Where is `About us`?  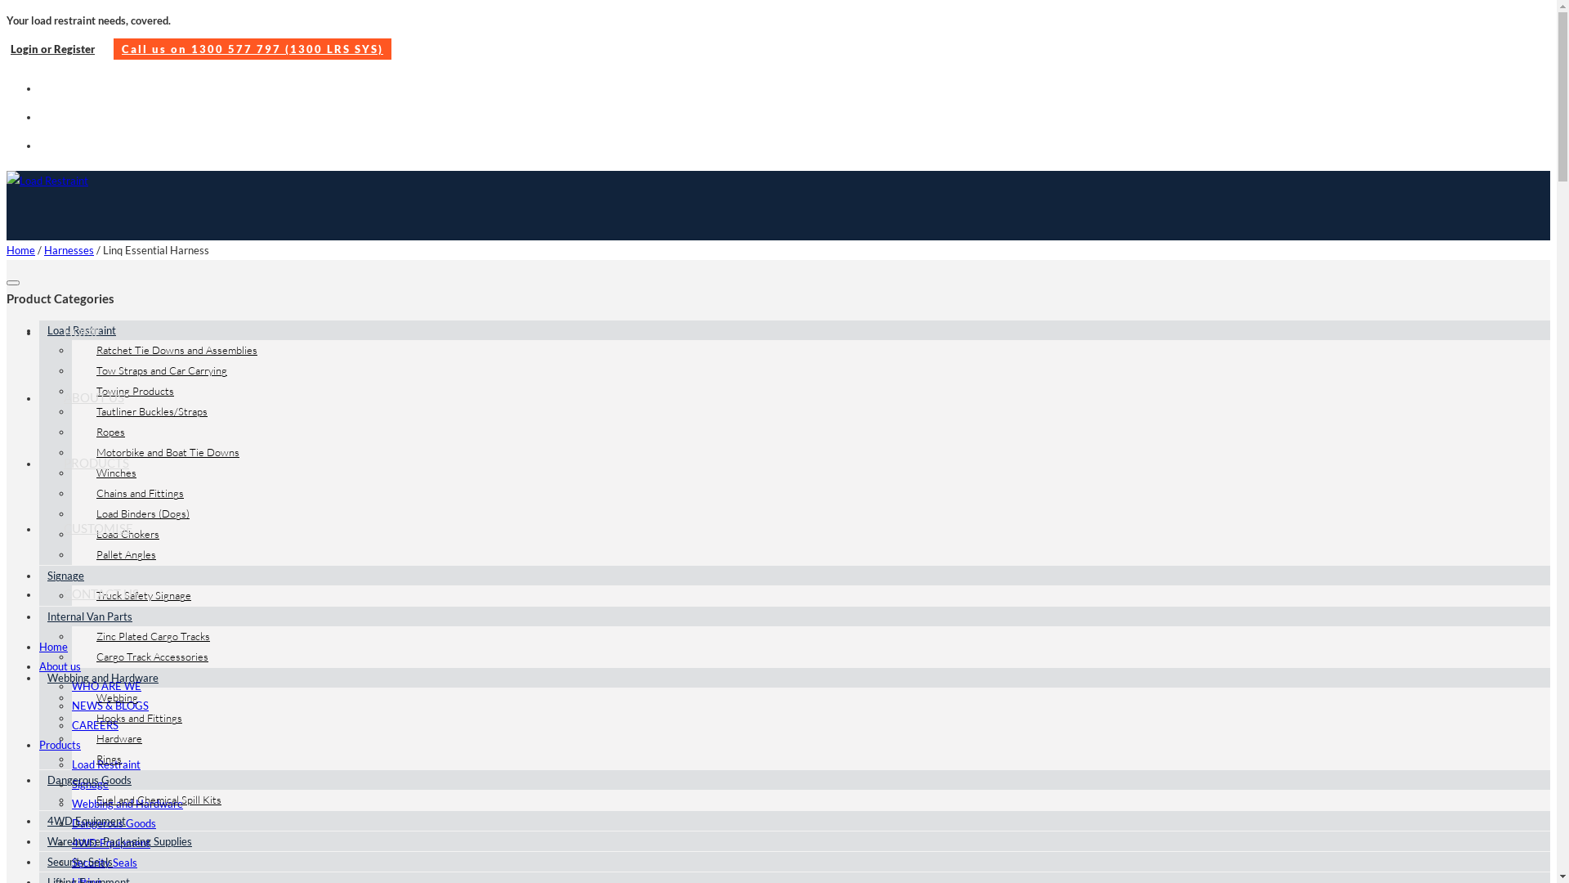 About us is located at coordinates (60, 666).